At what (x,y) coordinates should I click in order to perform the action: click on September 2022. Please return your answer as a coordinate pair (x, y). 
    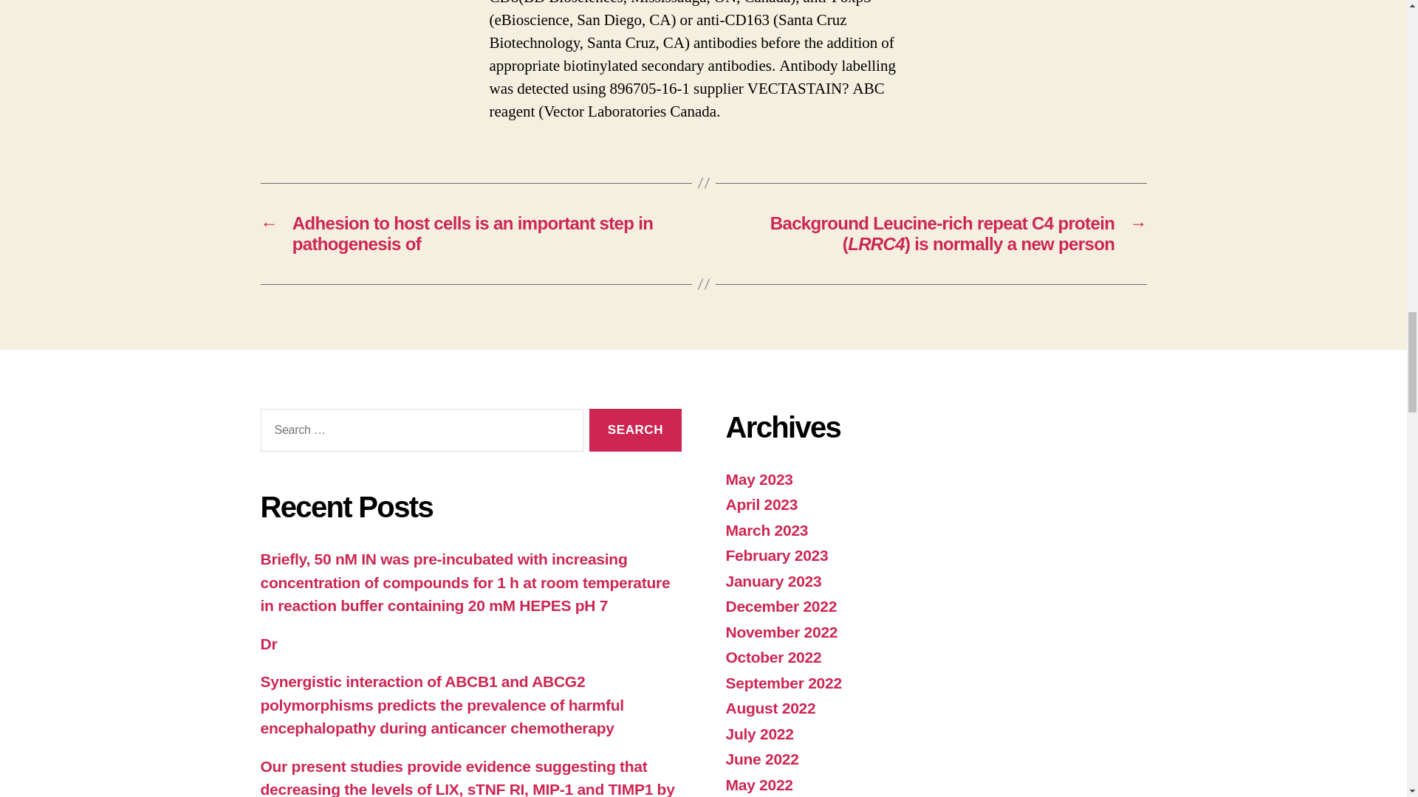
    Looking at the image, I should click on (783, 683).